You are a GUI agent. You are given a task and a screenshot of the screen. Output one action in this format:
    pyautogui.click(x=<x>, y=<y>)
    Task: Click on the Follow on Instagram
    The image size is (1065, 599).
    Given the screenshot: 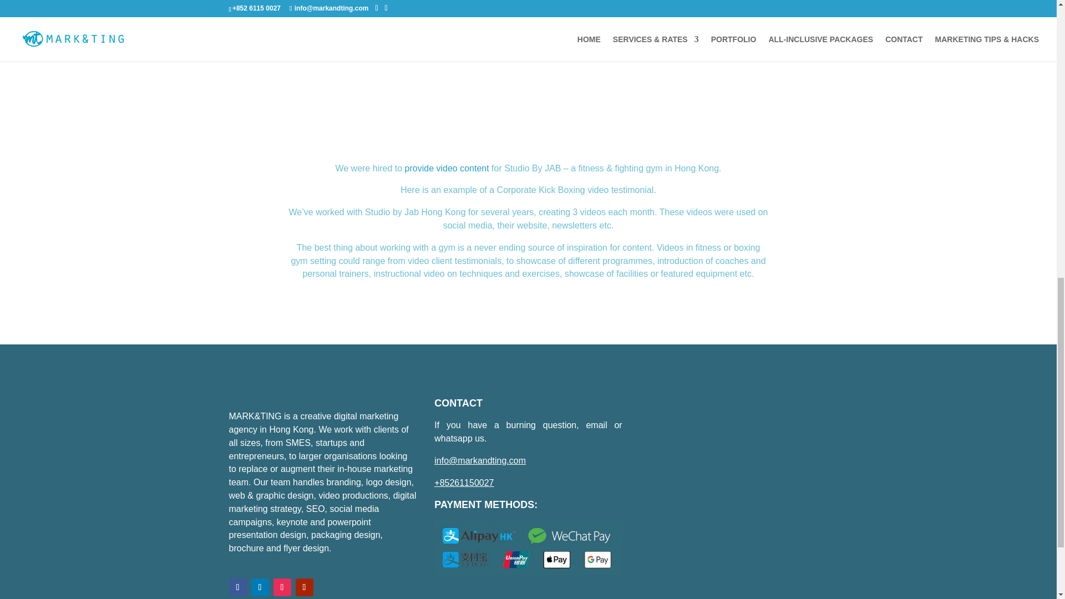 What is the action you would take?
    pyautogui.click(x=282, y=587)
    